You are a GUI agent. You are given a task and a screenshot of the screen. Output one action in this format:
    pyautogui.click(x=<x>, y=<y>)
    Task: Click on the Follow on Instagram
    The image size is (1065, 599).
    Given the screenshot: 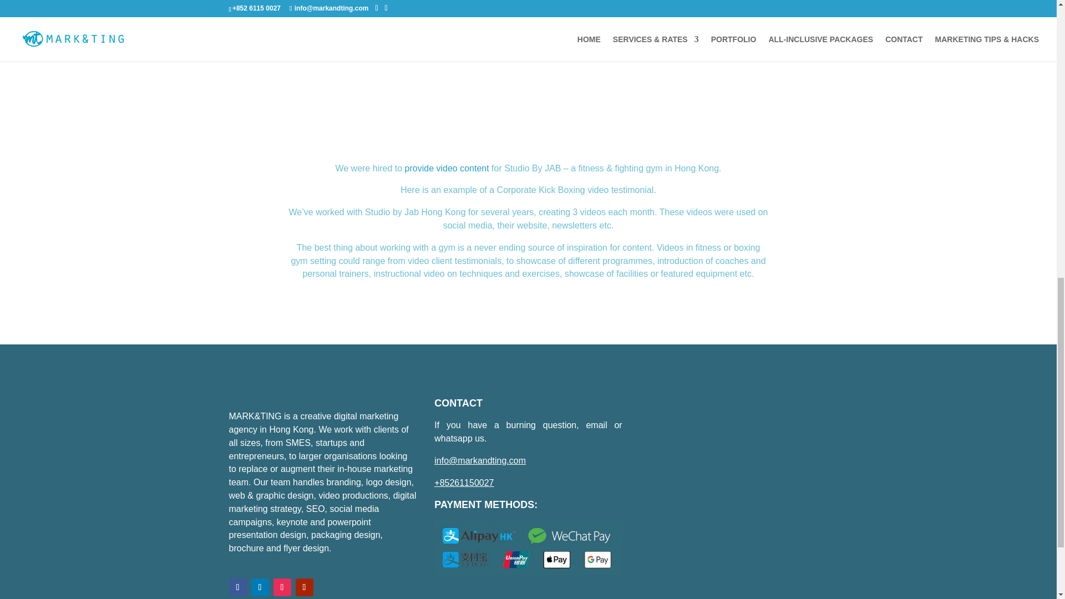 What is the action you would take?
    pyautogui.click(x=282, y=587)
    